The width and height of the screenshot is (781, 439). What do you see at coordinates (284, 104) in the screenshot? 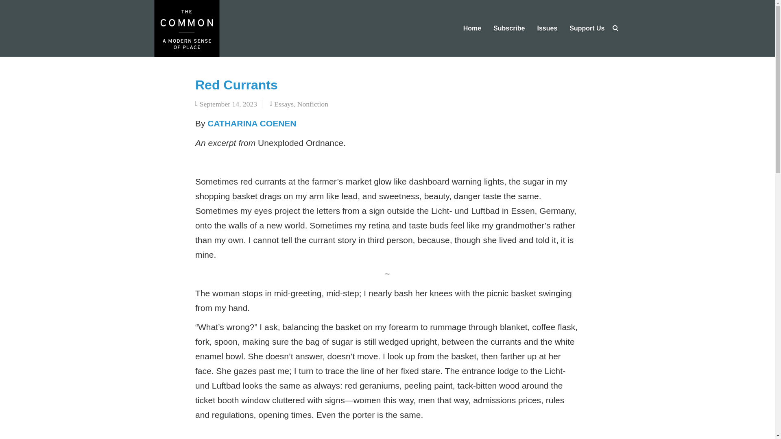
I see `Essays` at bounding box center [284, 104].